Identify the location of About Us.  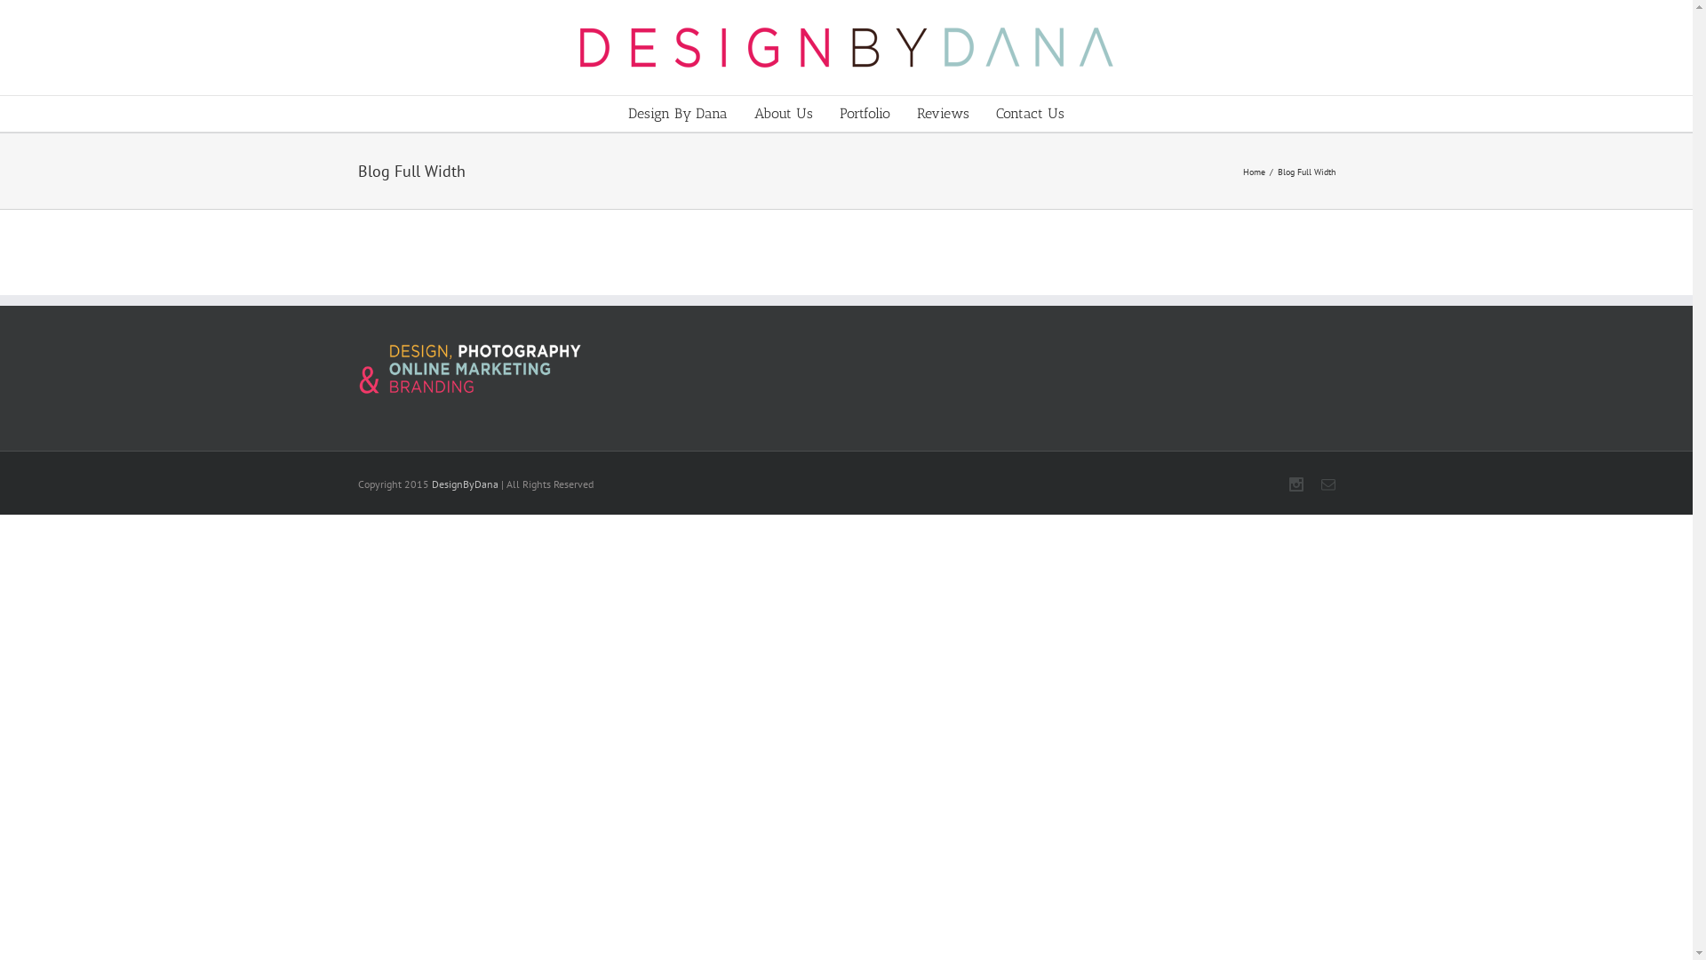
(784, 114).